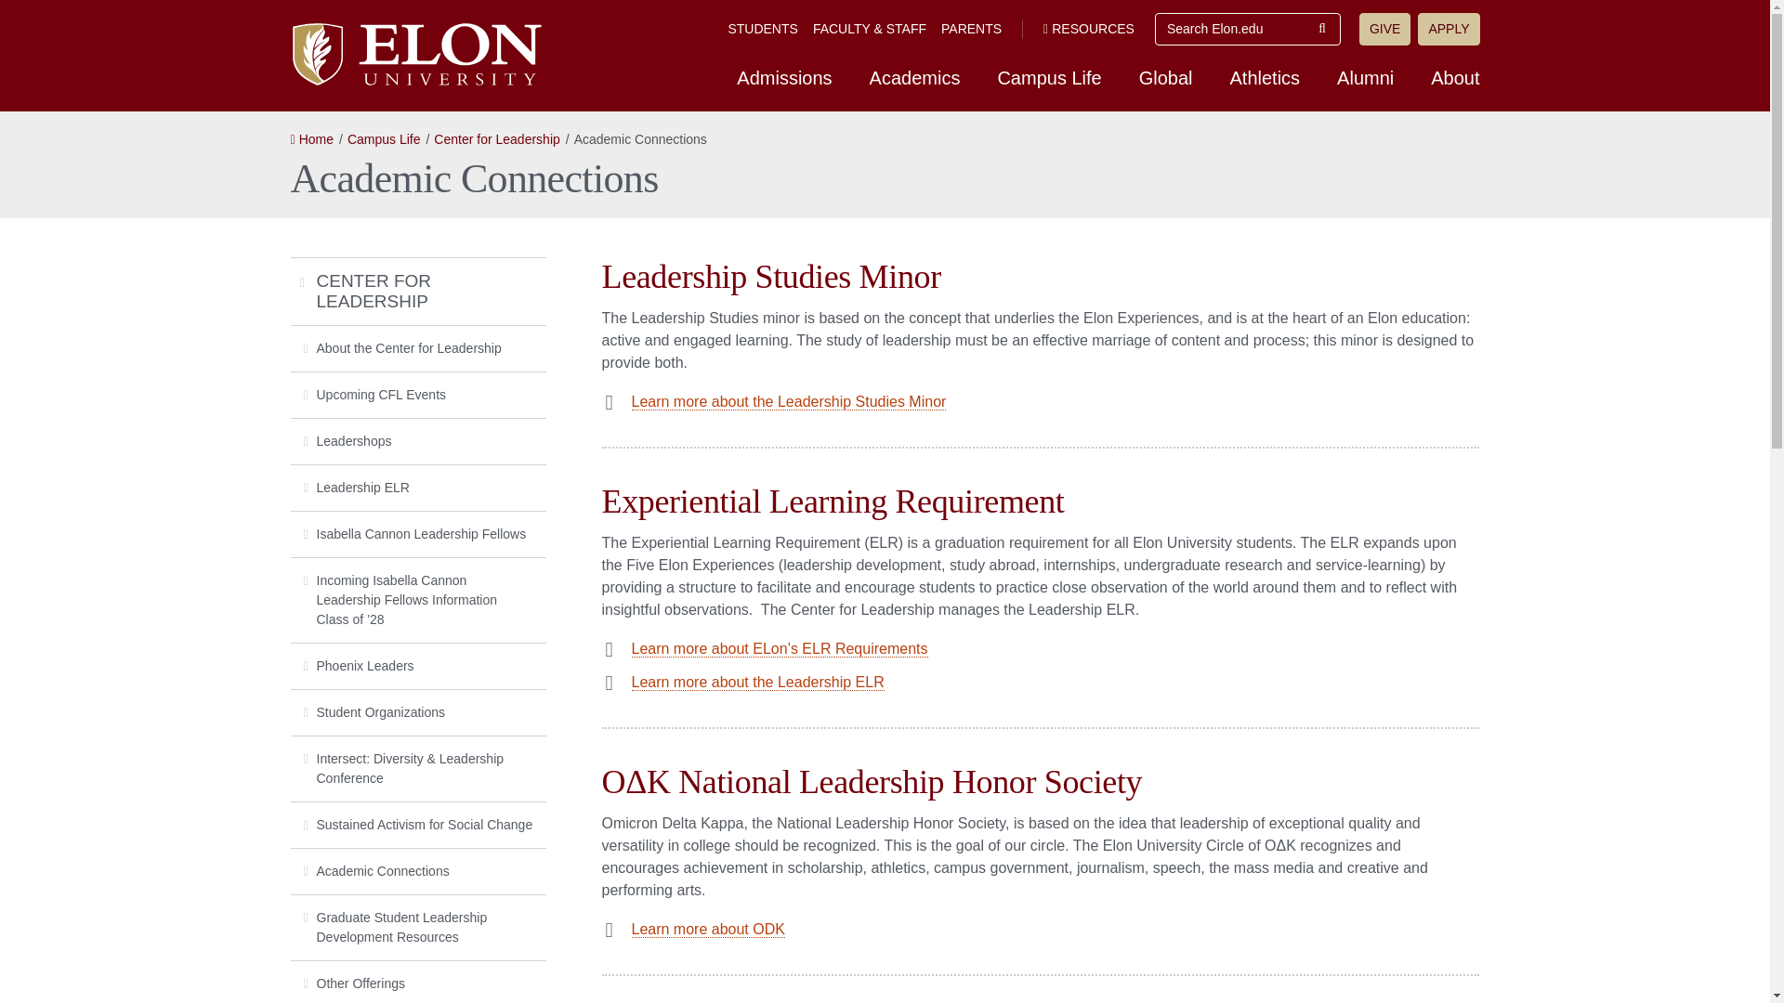 The image size is (1784, 1003). Describe the element at coordinates (1448, 29) in the screenshot. I see `APPLY` at that location.